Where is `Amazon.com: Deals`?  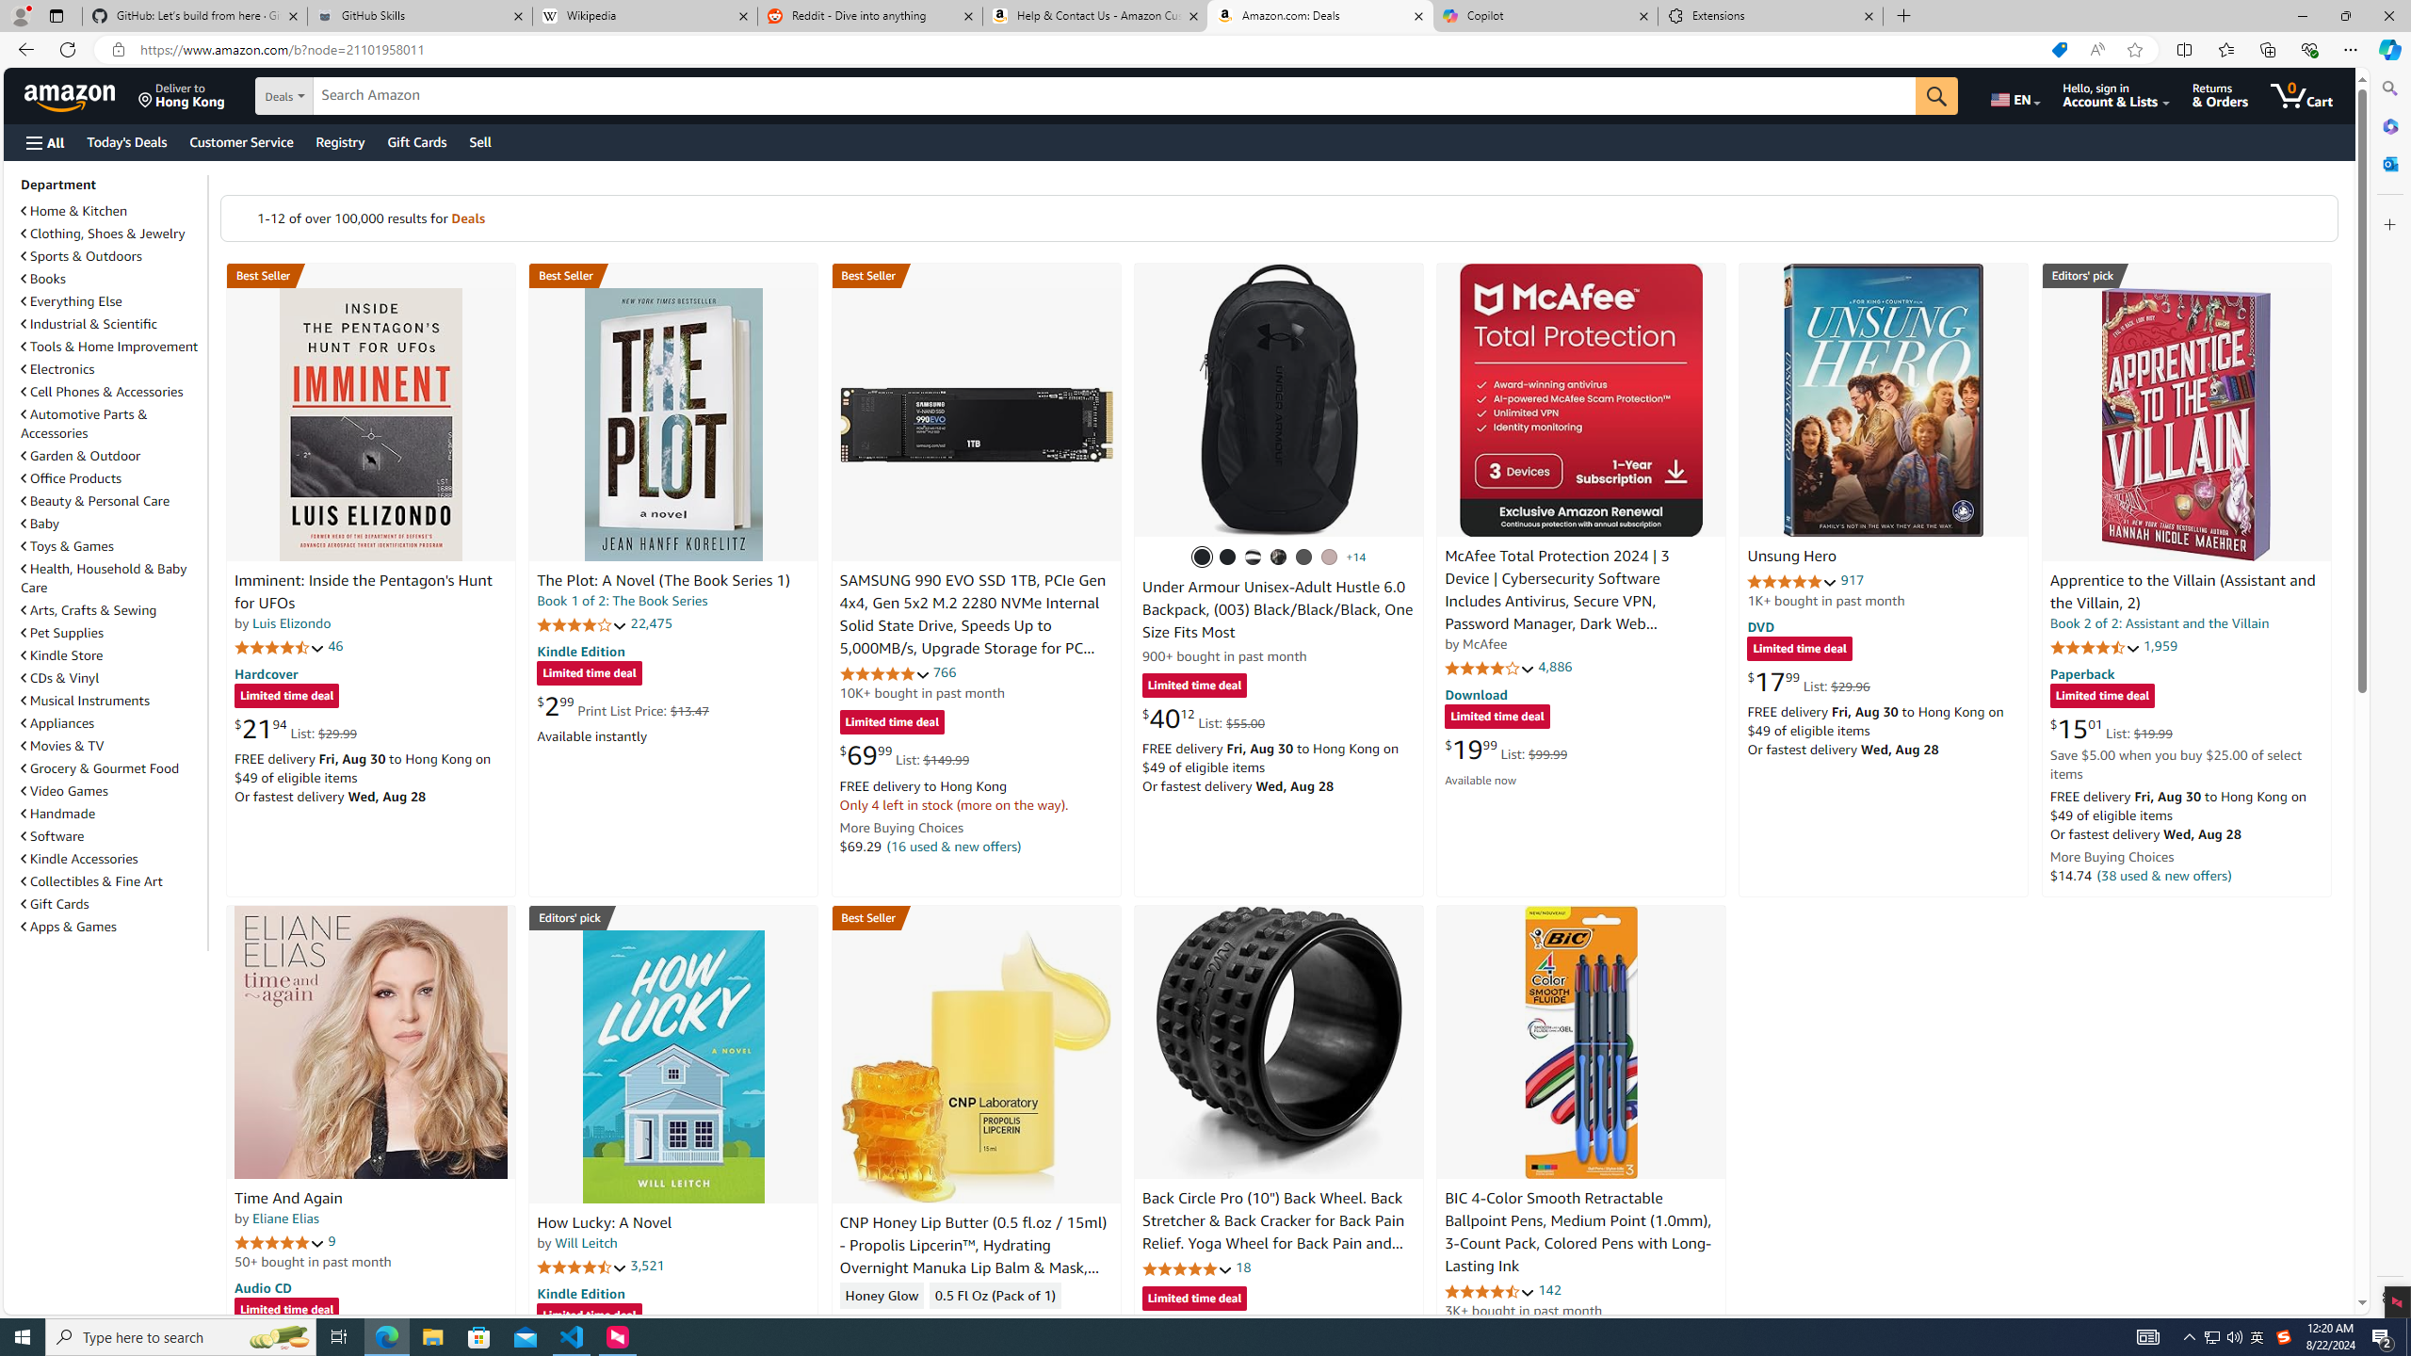
Amazon.com: Deals is located at coordinates (1320, 16).